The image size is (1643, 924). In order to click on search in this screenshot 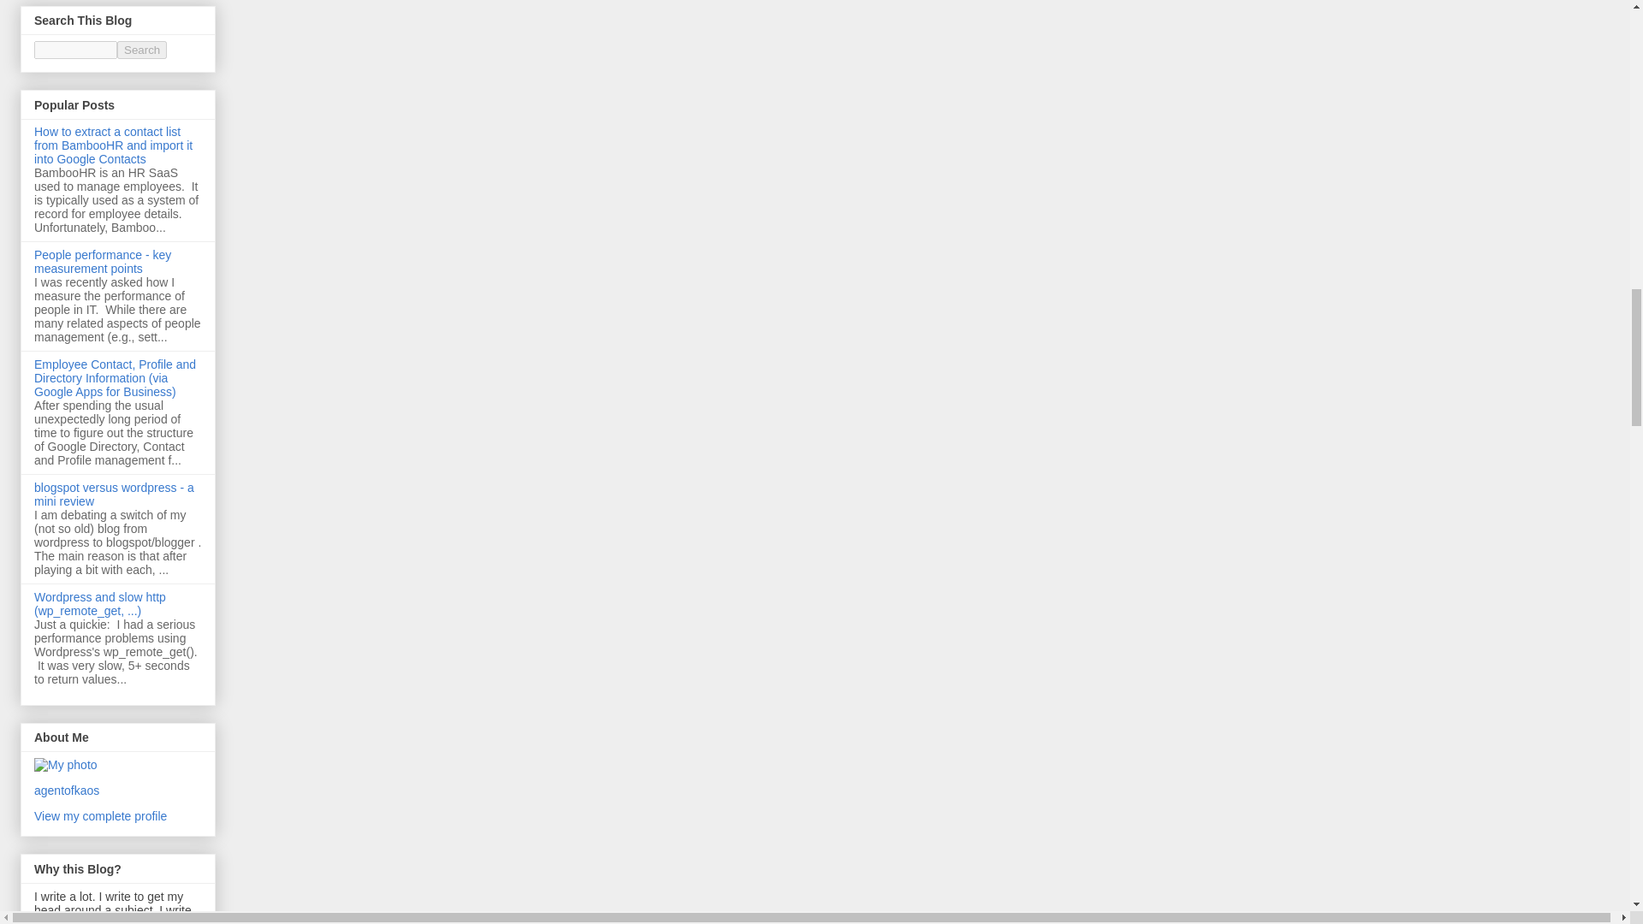, I will do `click(142, 50)`.